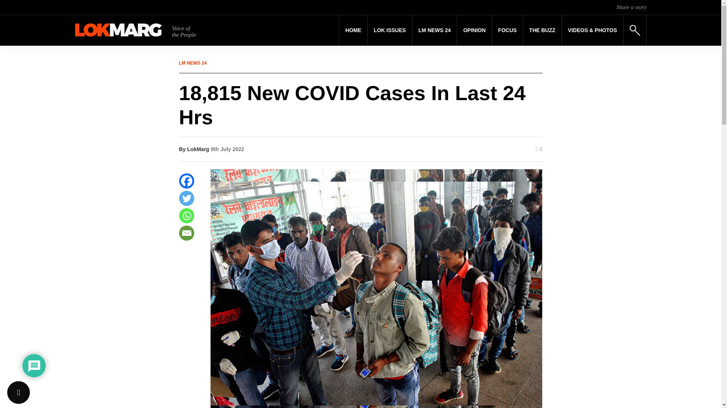 The image size is (727, 408). Describe the element at coordinates (186, 181) in the screenshot. I see `Facebook` at that location.